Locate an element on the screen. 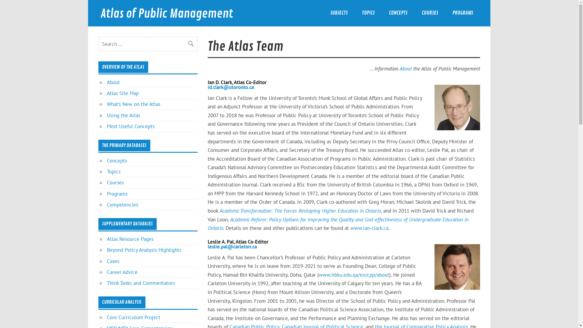  Atlas of Public Management is located at coordinates (167, 14).